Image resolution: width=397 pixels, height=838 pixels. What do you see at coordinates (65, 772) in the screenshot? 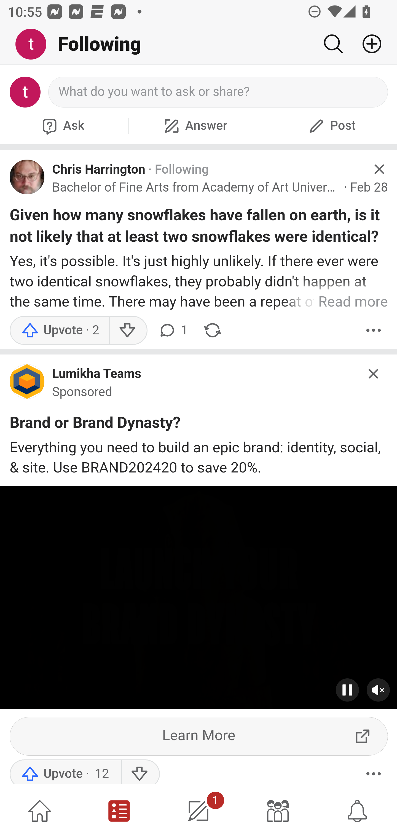
I see `Upvote` at bounding box center [65, 772].